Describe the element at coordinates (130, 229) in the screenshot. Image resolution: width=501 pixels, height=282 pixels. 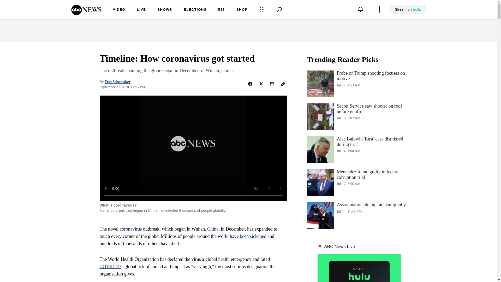
I see `coronavirus` at that location.